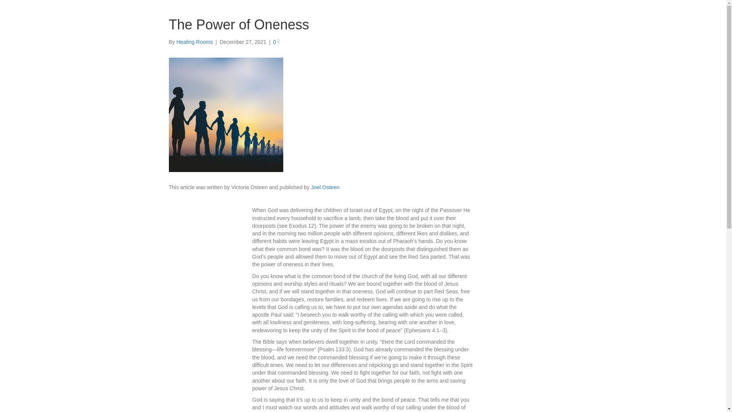 Image resolution: width=732 pixels, height=412 pixels. What do you see at coordinates (276, 42) in the screenshot?
I see `0` at bounding box center [276, 42].